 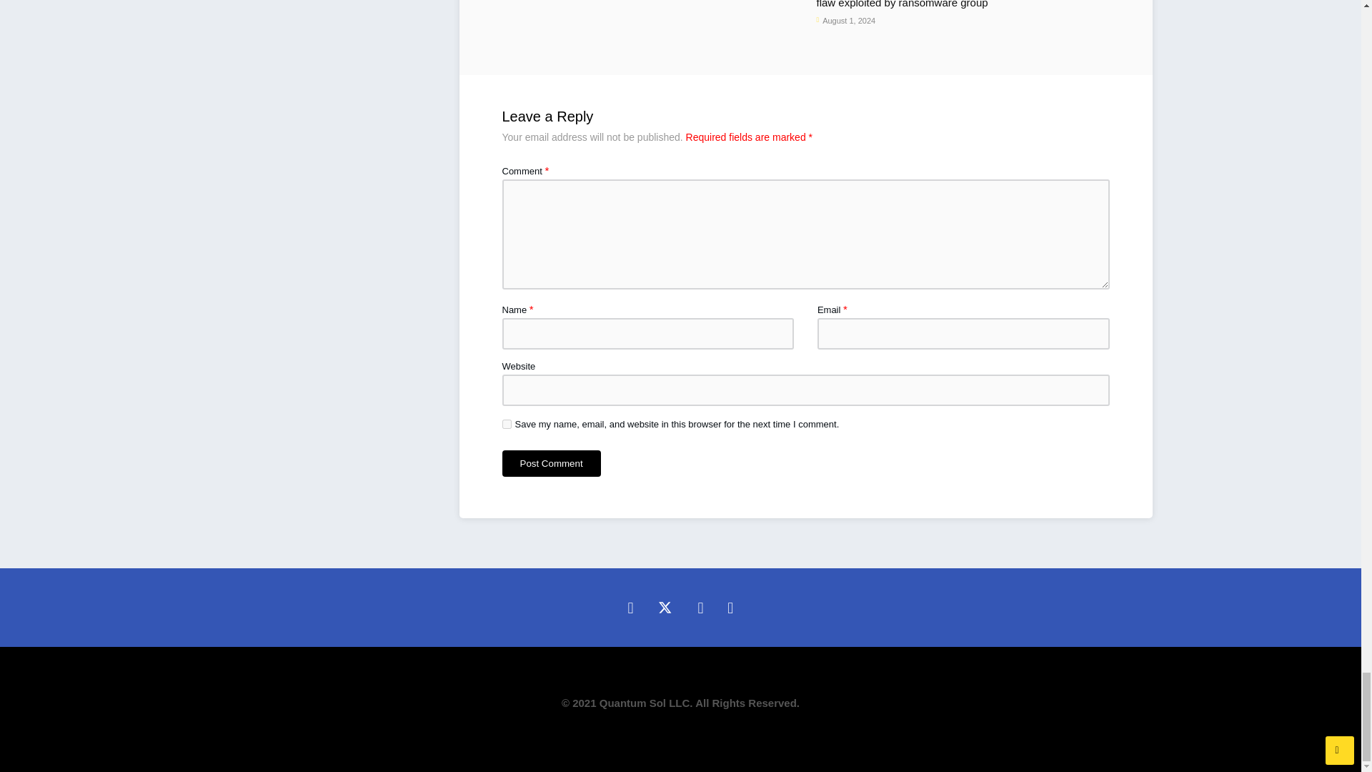 I want to click on yes, so click(x=506, y=425).